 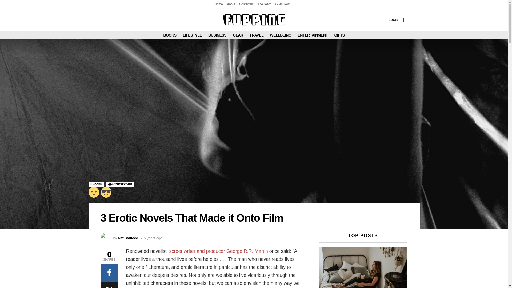 What do you see at coordinates (257, 35) in the screenshot?
I see `TRAVEL` at bounding box center [257, 35].